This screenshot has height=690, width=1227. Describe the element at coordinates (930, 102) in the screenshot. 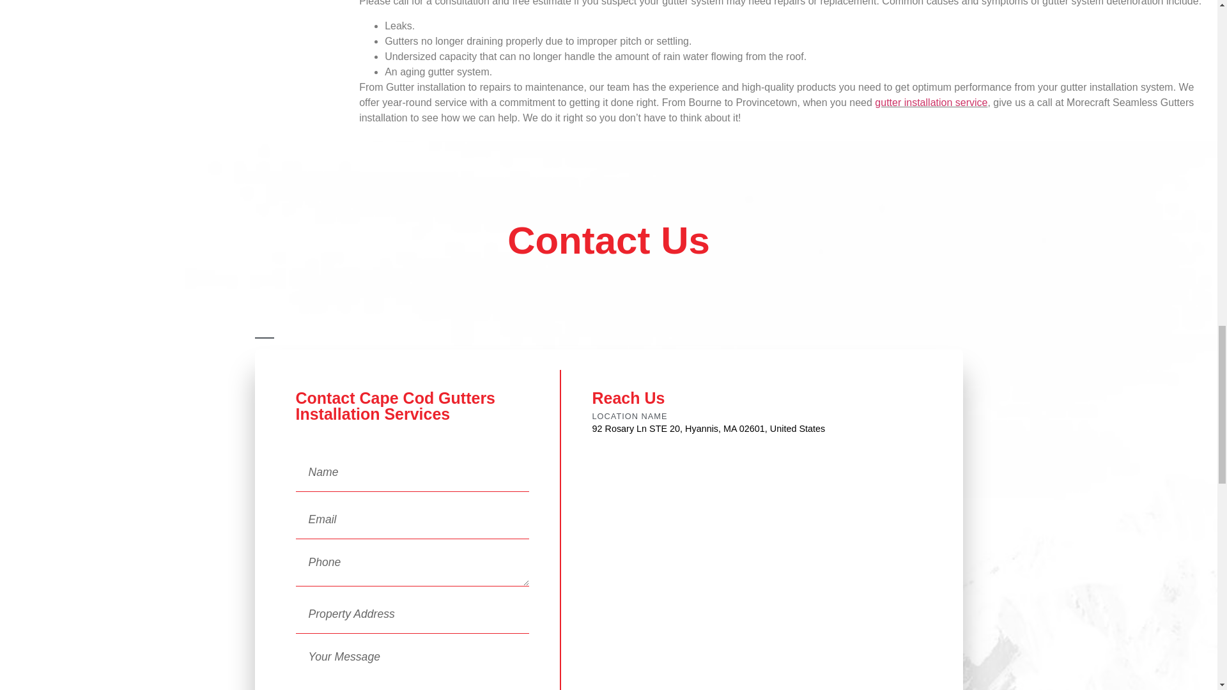

I see `gutter installation service` at that location.